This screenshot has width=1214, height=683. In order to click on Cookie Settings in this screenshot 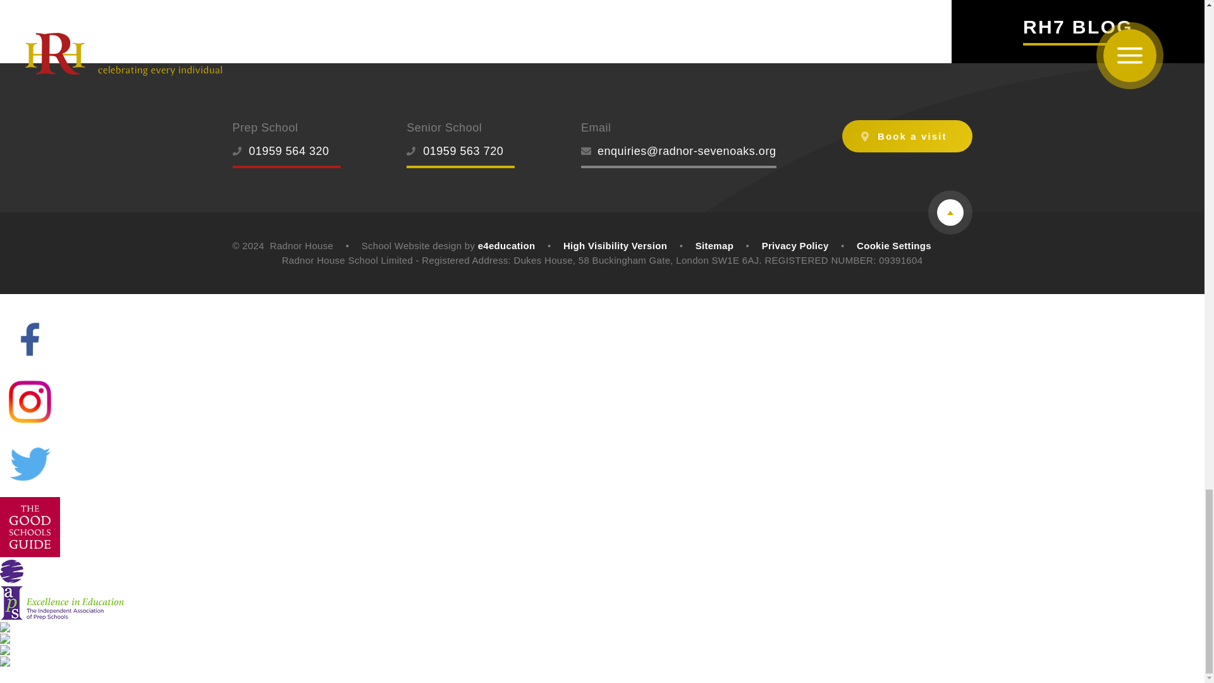, I will do `click(894, 245)`.